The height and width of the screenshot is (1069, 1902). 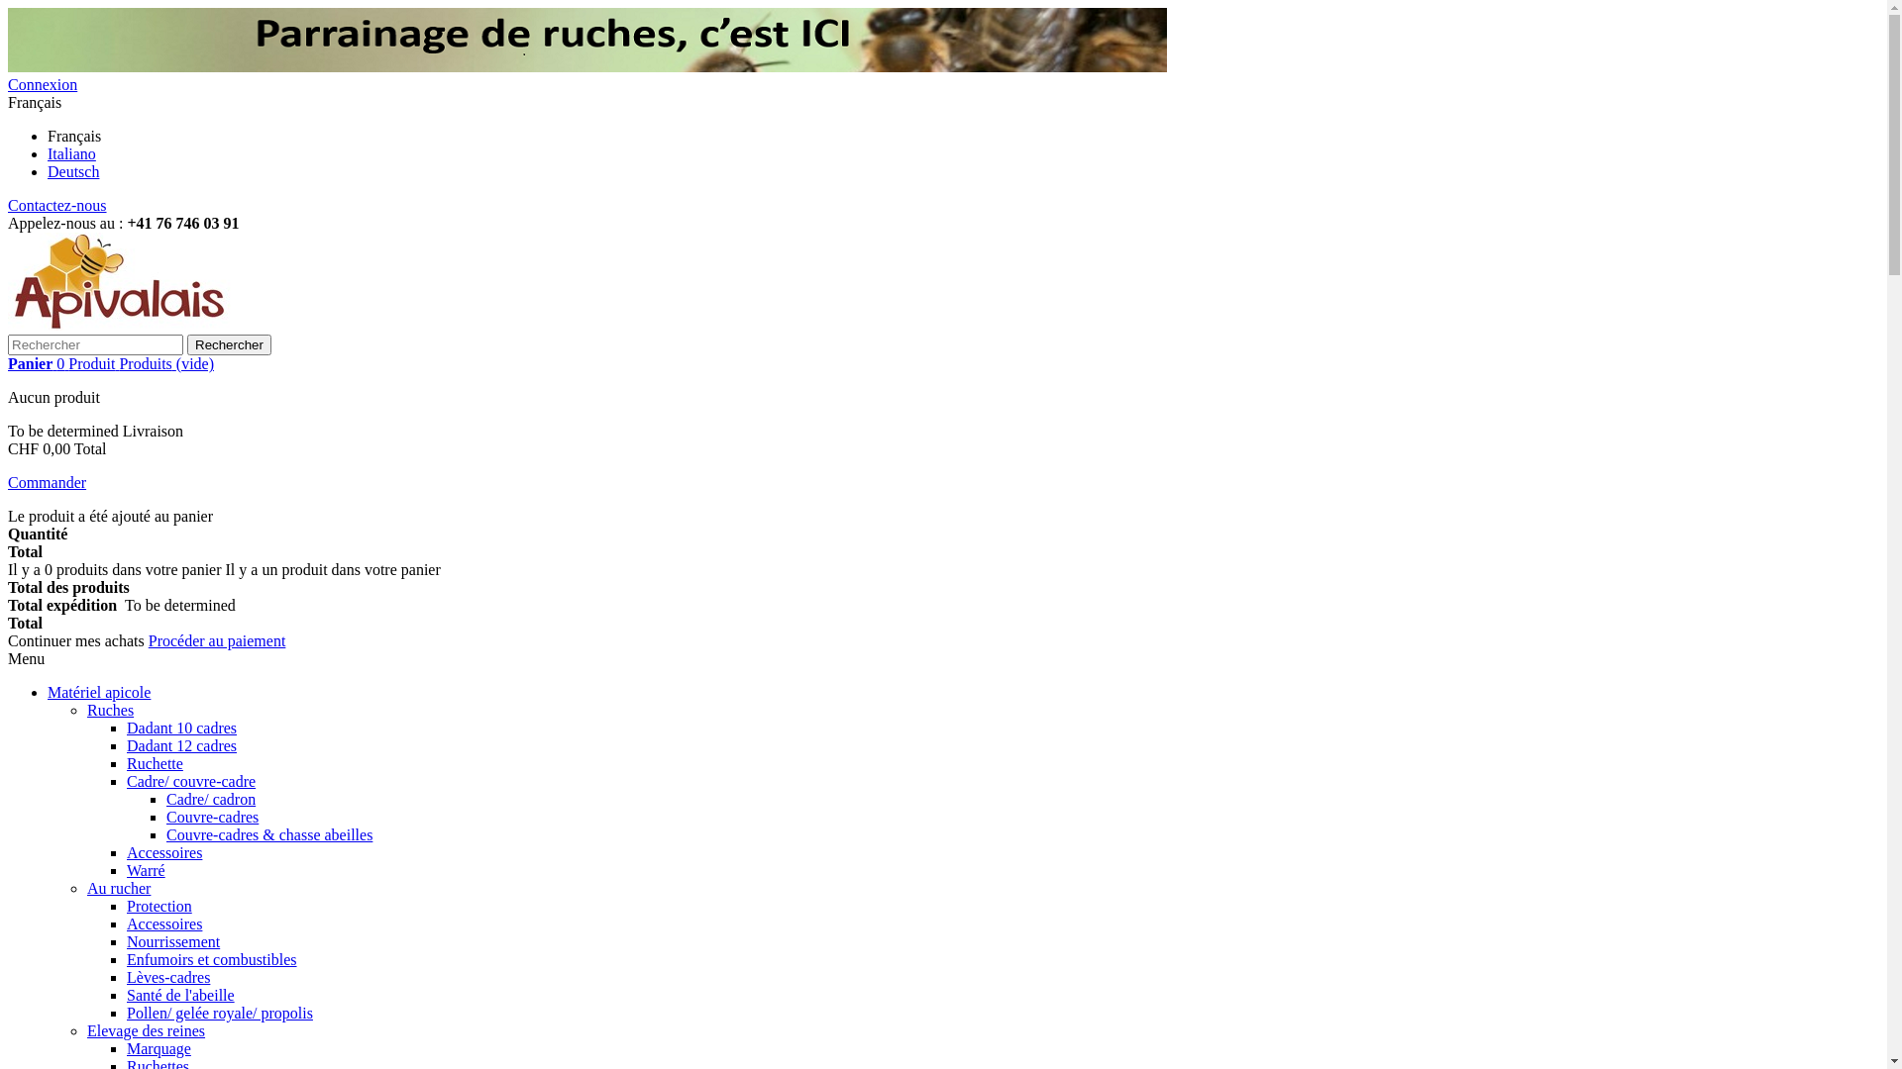 What do you see at coordinates (182, 729) in the screenshot?
I see `Dadant 10 cadres` at bounding box center [182, 729].